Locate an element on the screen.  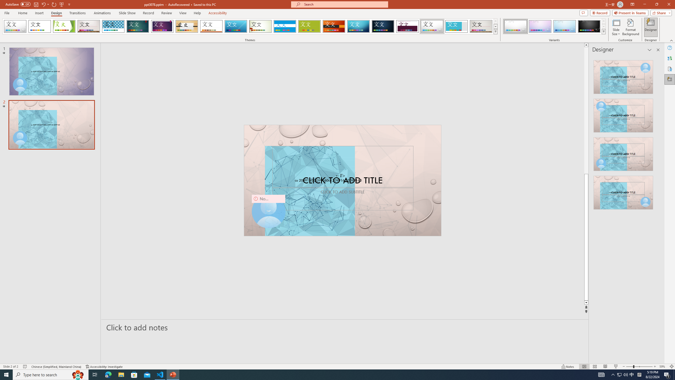
Organic is located at coordinates (187, 26).